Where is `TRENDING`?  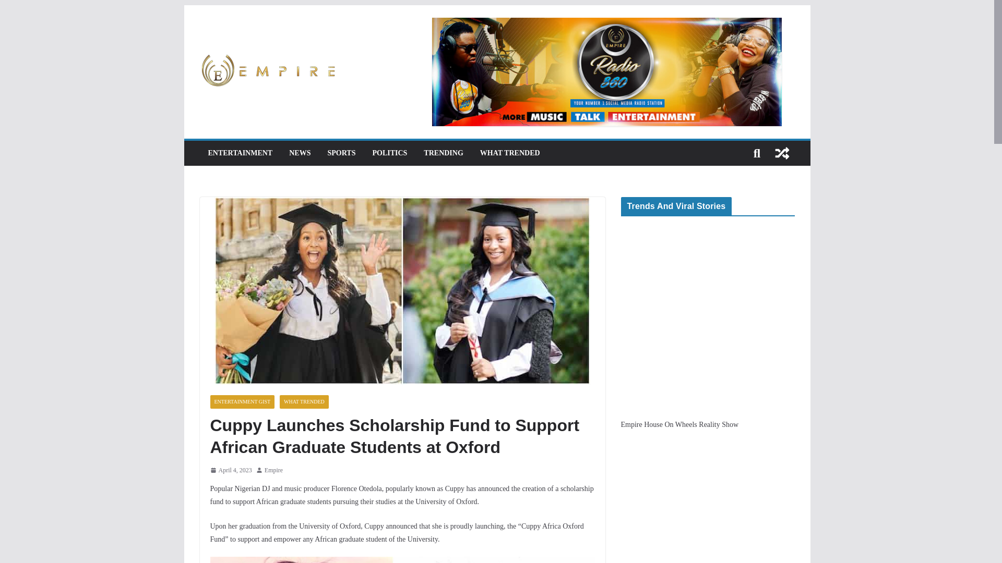 TRENDING is located at coordinates (444, 153).